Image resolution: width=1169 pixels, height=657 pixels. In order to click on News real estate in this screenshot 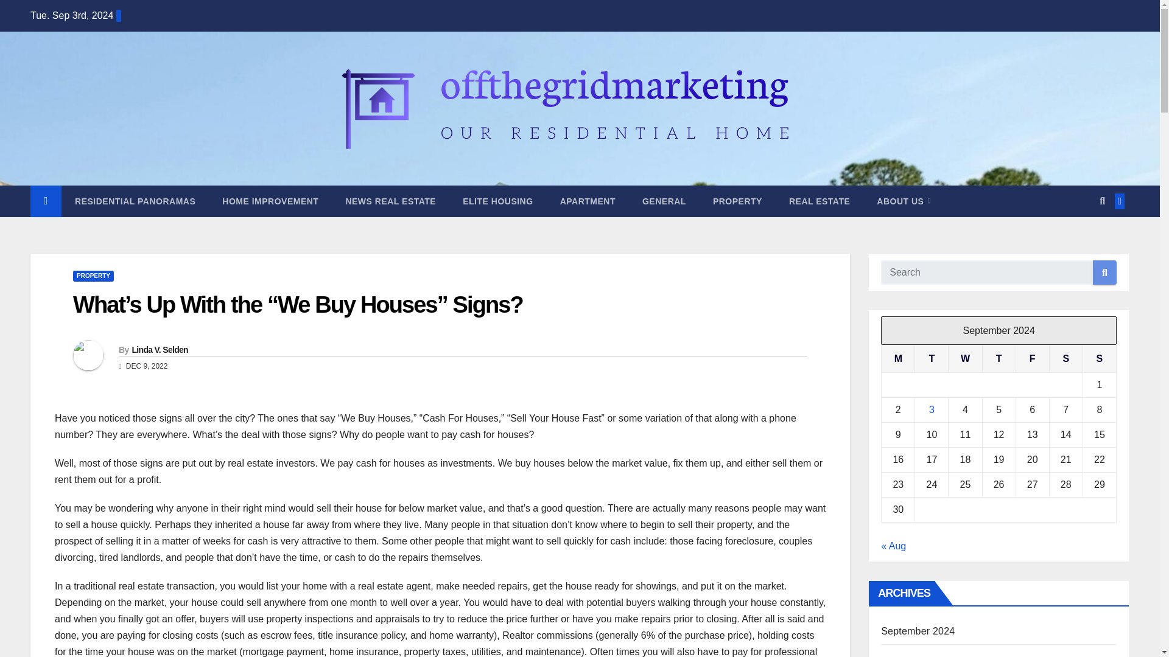, I will do `click(390, 201)`.